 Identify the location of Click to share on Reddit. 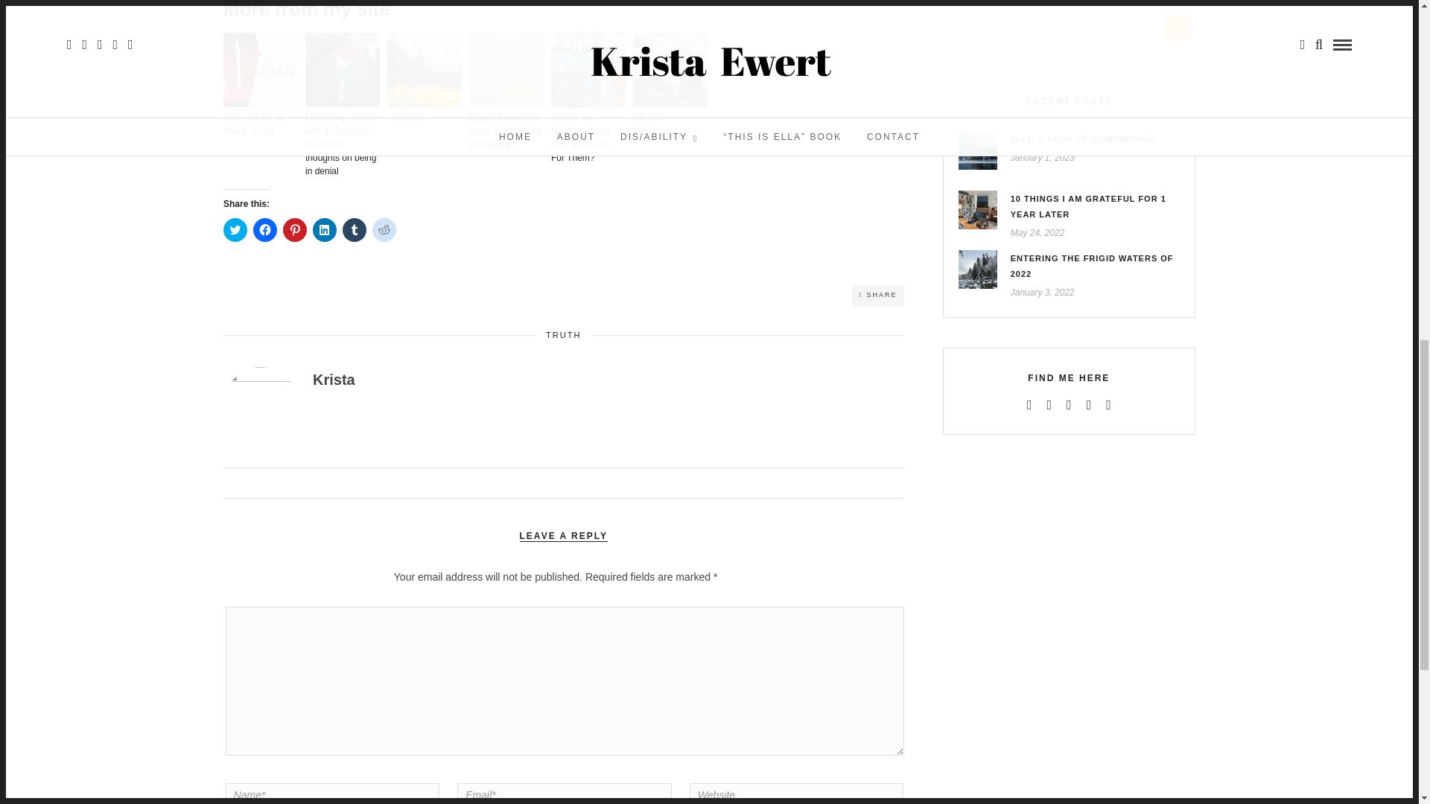
(384, 229).